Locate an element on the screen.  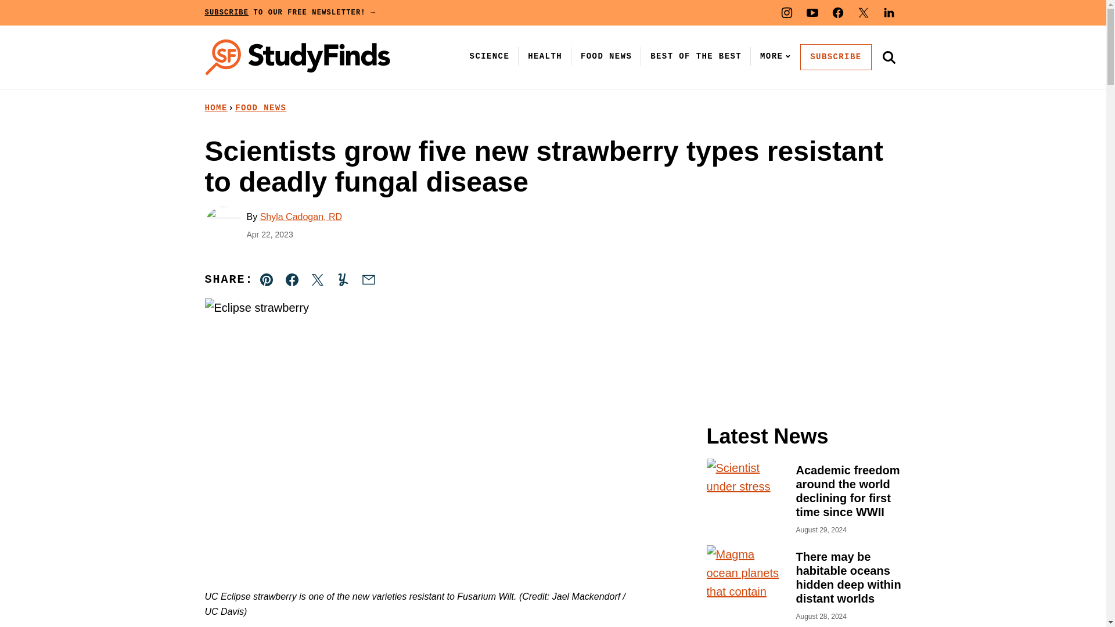
Share via Email is located at coordinates (368, 280).